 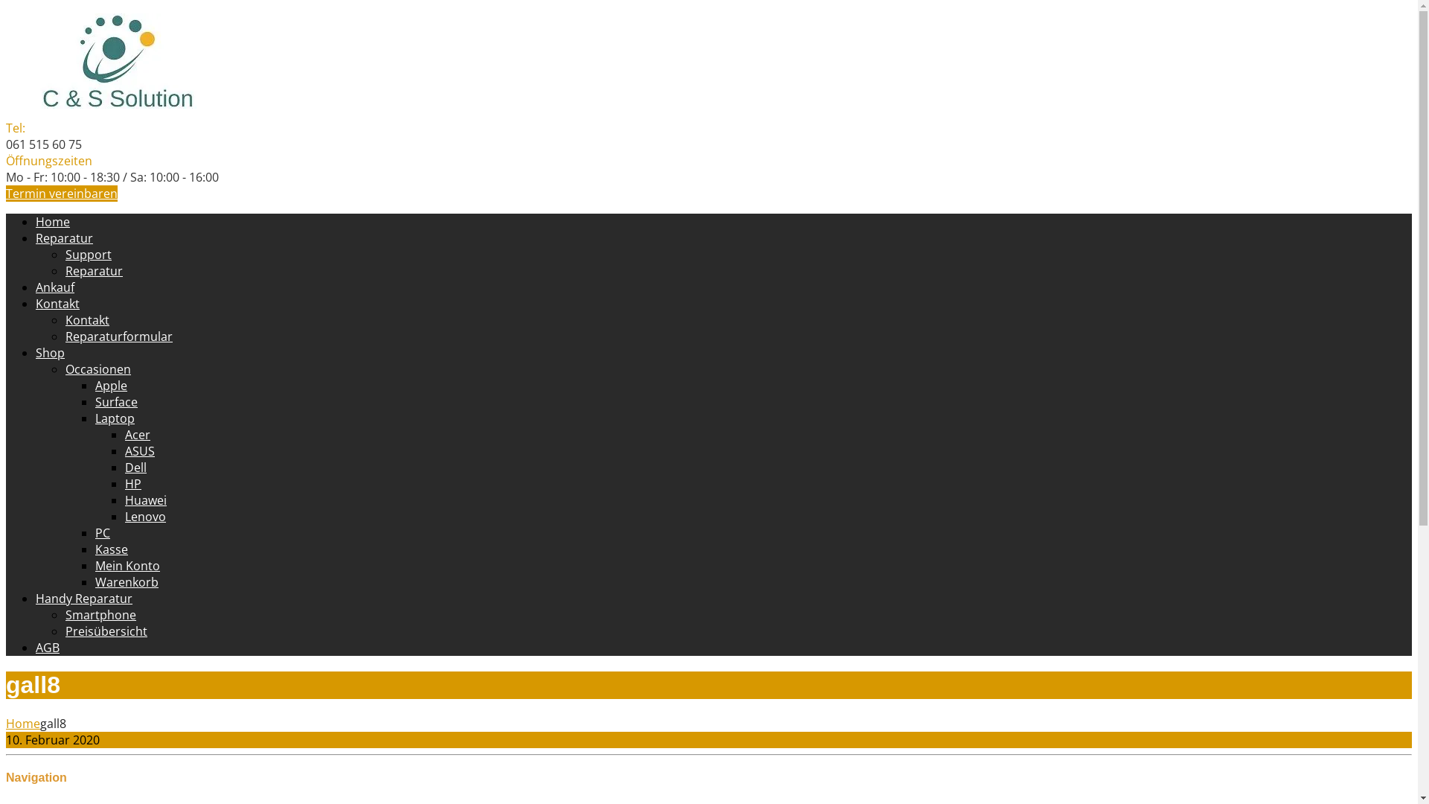 What do you see at coordinates (89, 255) in the screenshot?
I see `Support` at bounding box center [89, 255].